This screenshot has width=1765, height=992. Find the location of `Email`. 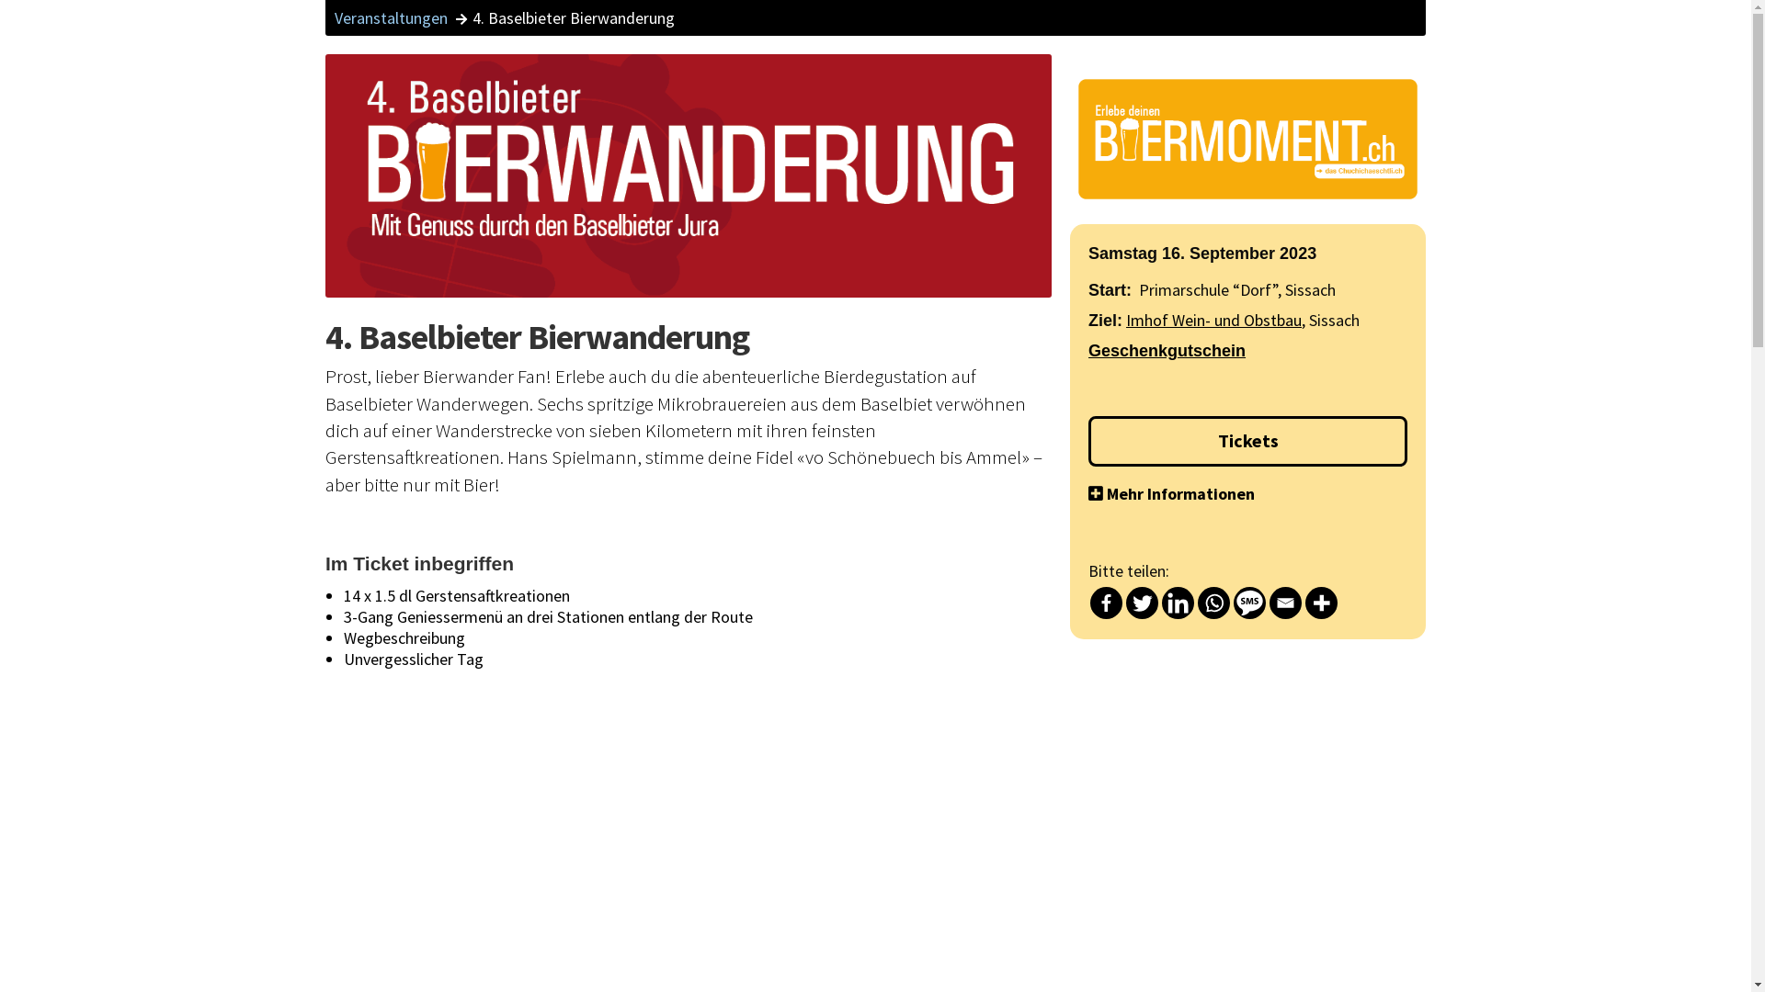

Email is located at coordinates (1285, 603).